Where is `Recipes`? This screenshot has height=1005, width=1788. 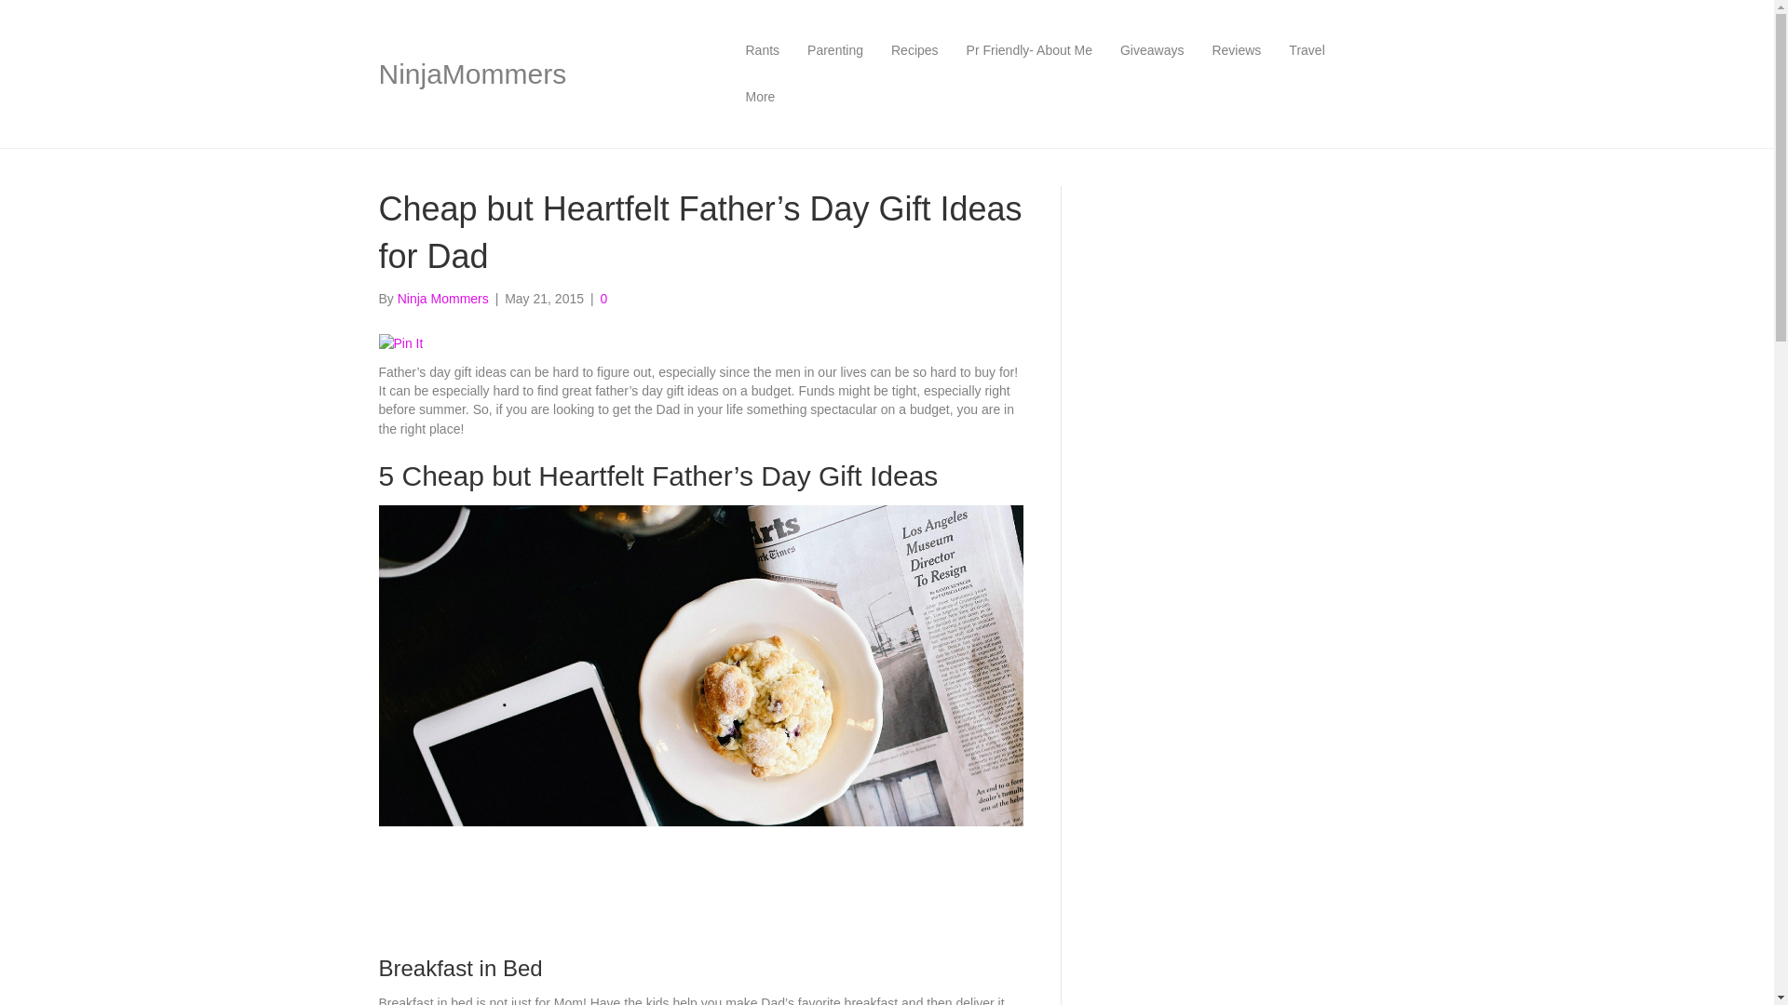
Recipes is located at coordinates (914, 50).